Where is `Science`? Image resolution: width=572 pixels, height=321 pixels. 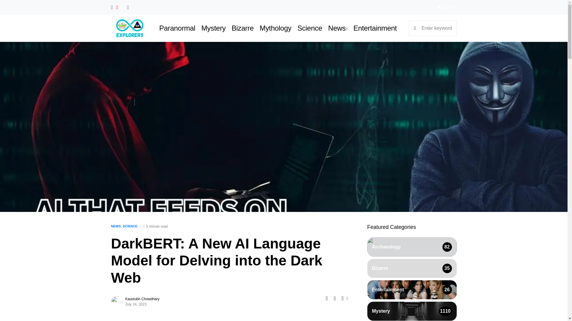 Science is located at coordinates (310, 28).